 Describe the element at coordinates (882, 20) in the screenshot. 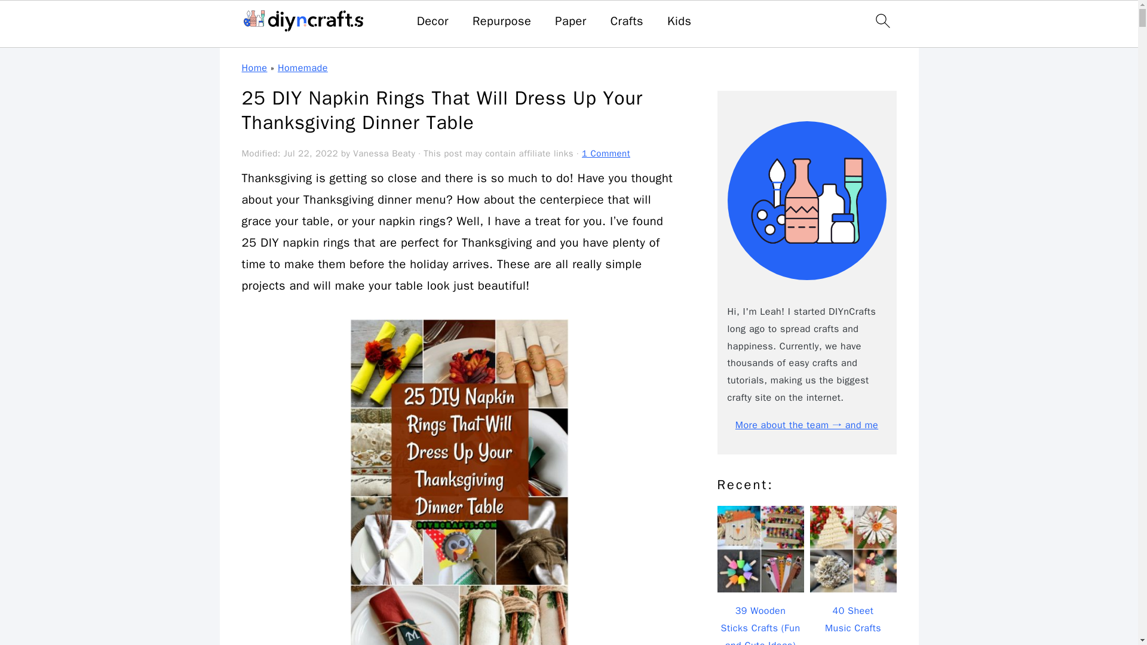

I see `search icon` at that location.